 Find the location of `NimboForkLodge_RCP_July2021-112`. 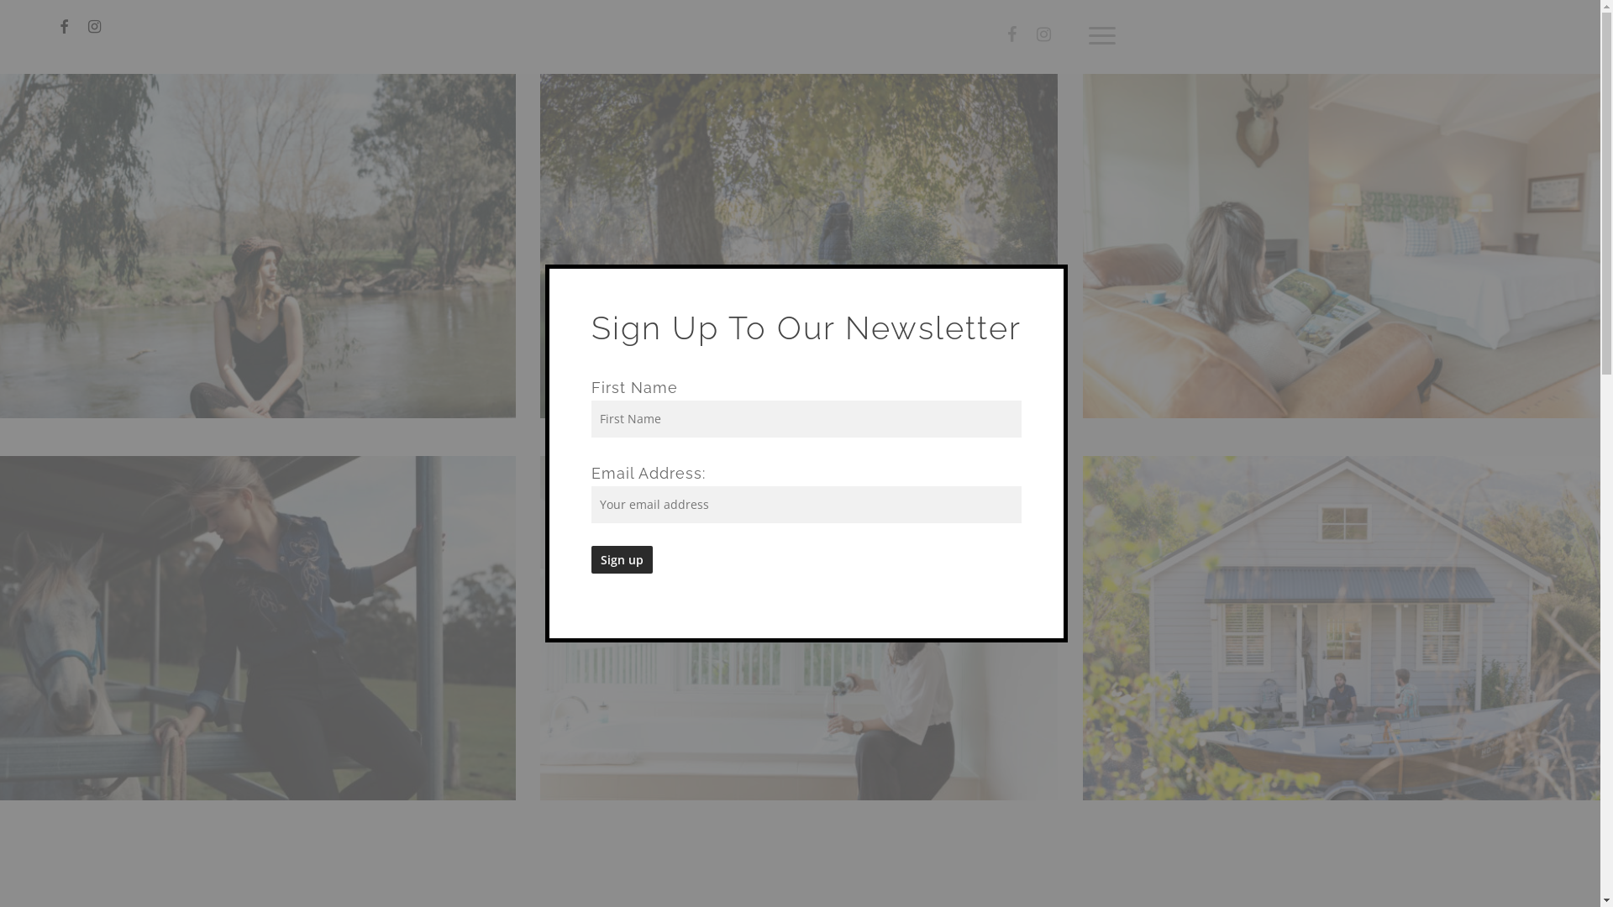

NimboForkLodge_RCP_July2021-112 is located at coordinates (799, 628).